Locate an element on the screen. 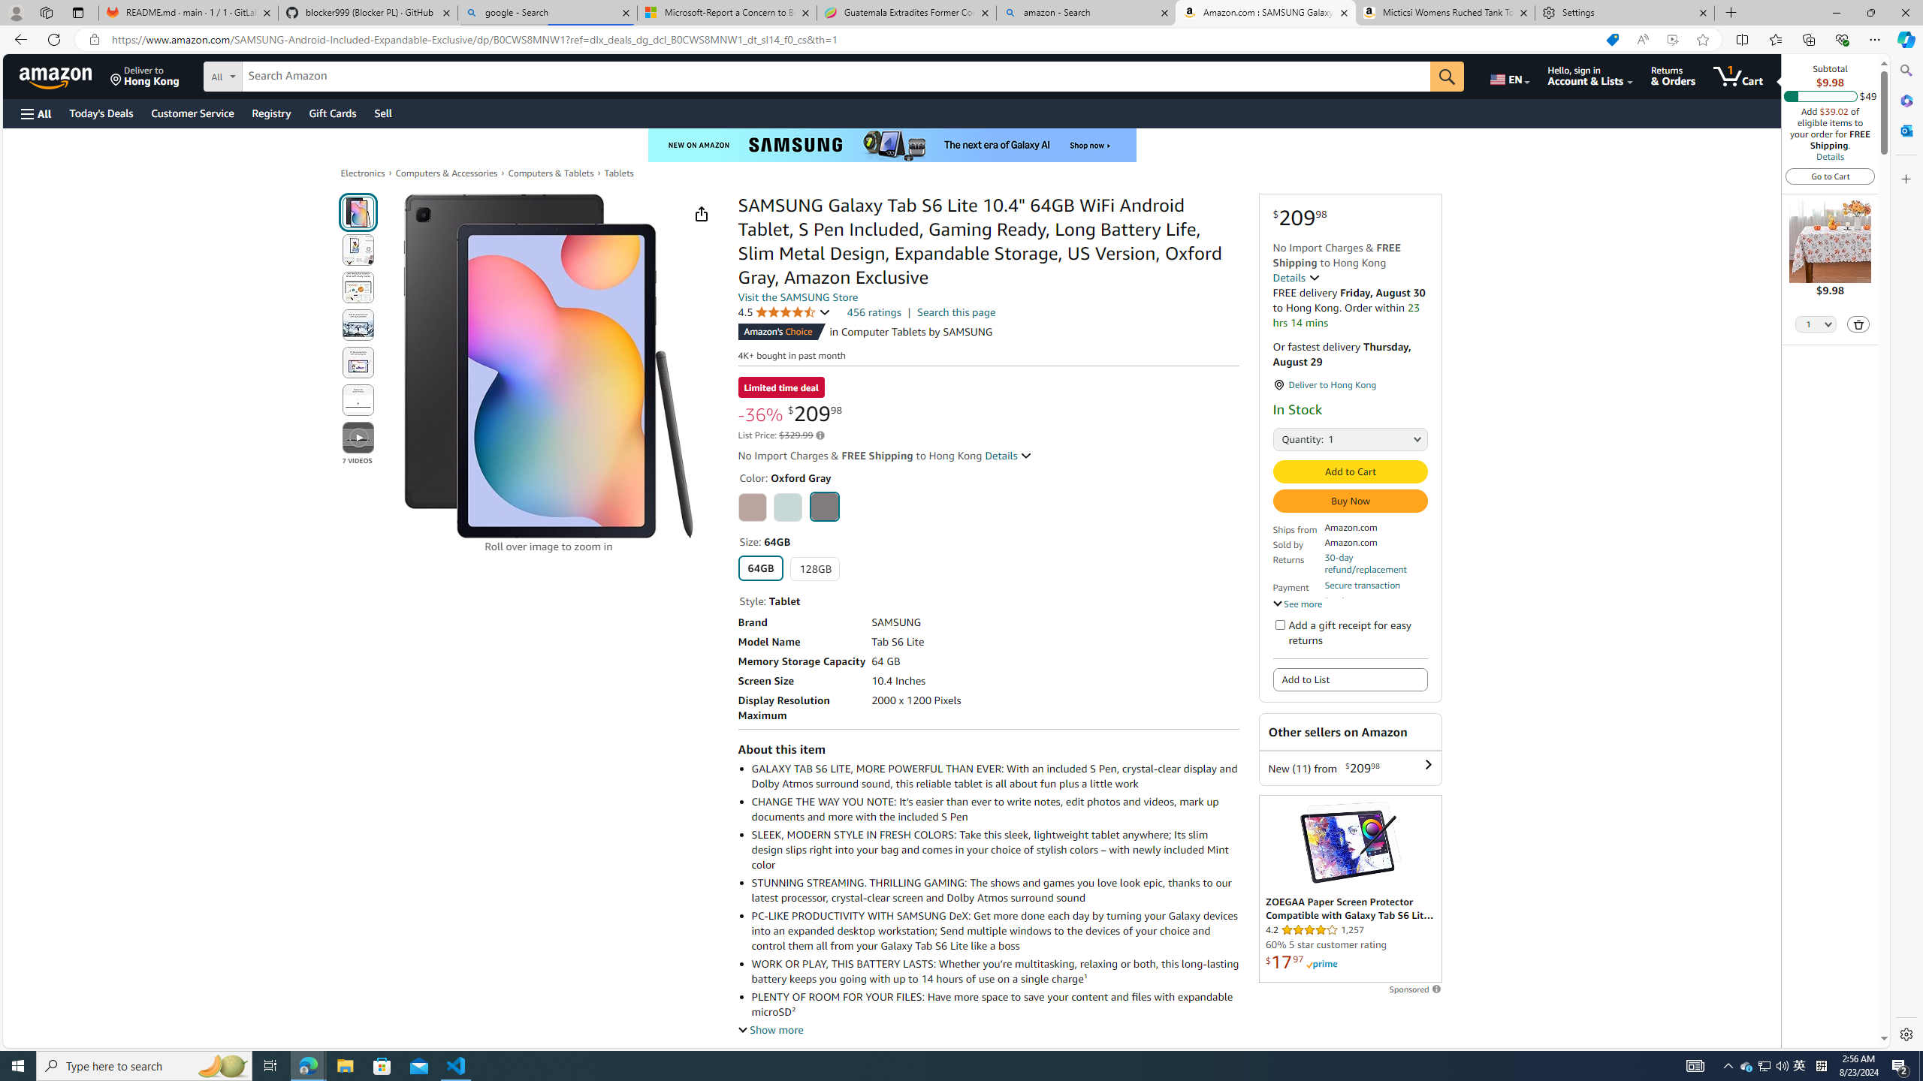  Hello, sign in Account & Lists is located at coordinates (1589, 76).